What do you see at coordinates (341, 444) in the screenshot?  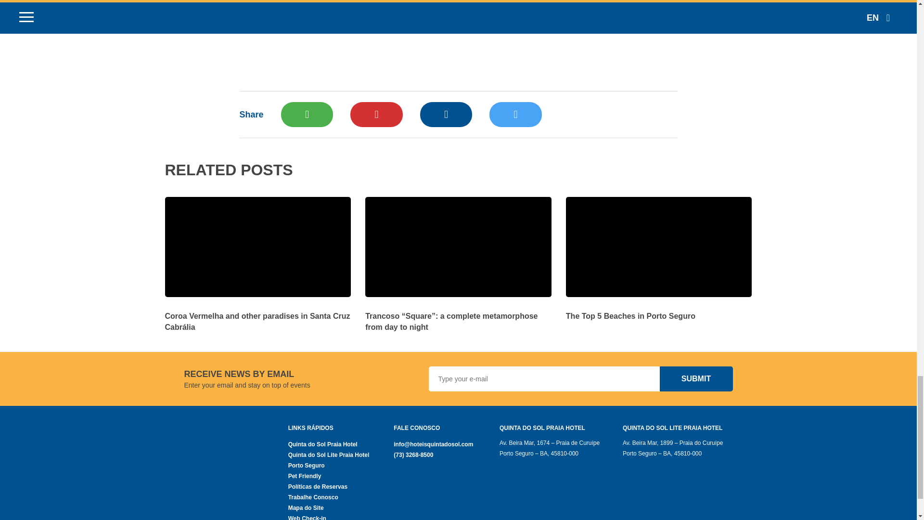 I see `Quinta do Sol Praia Hotel` at bounding box center [341, 444].